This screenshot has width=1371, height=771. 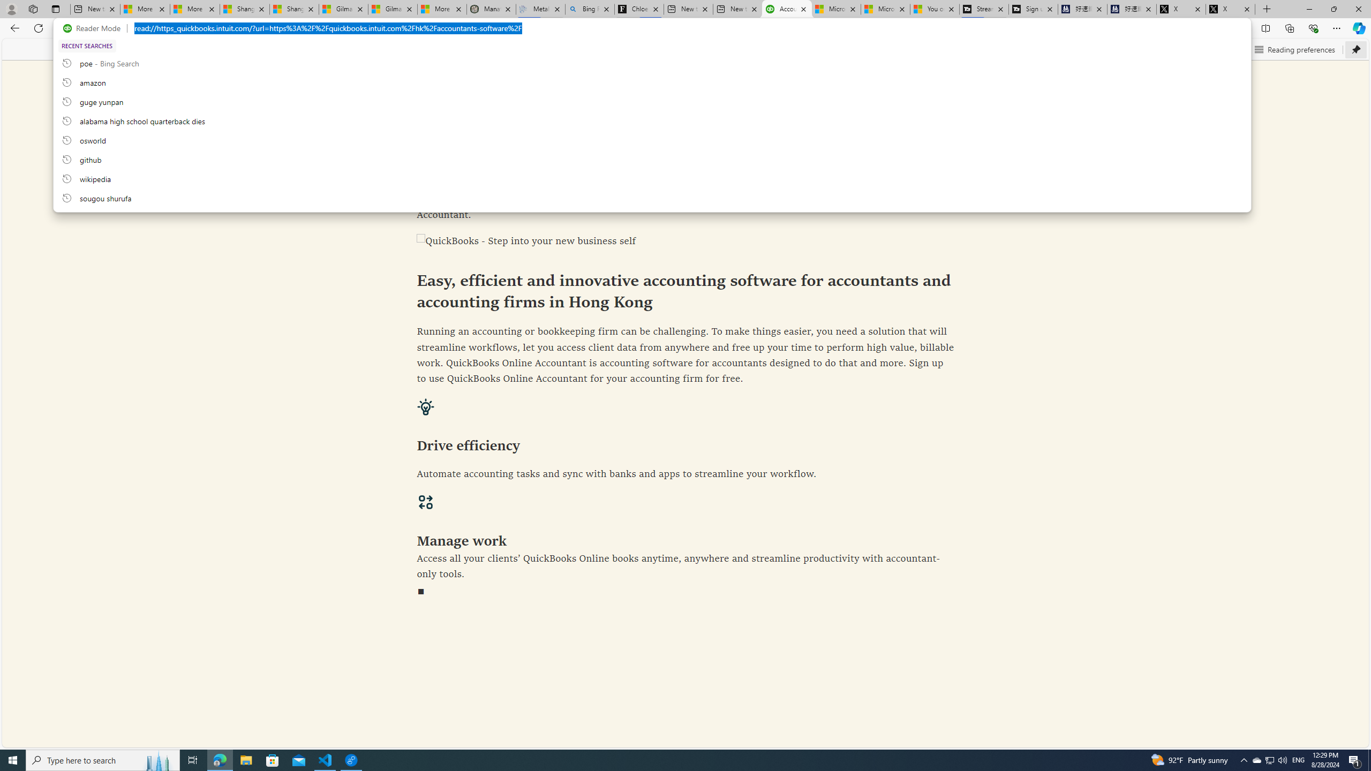 I want to click on Reading preferences, so click(x=1295, y=49).